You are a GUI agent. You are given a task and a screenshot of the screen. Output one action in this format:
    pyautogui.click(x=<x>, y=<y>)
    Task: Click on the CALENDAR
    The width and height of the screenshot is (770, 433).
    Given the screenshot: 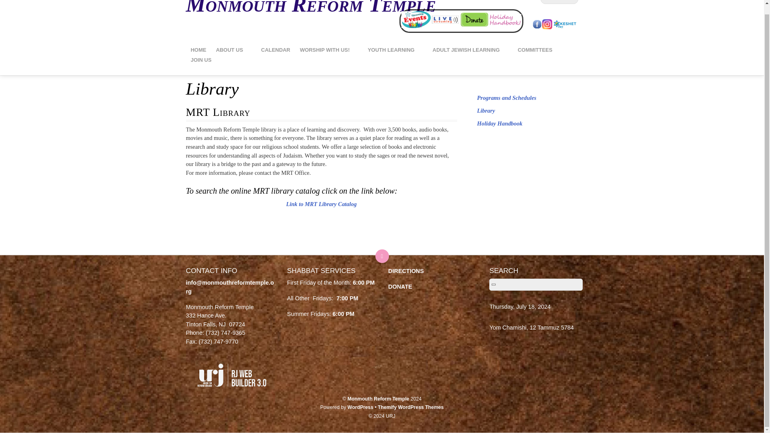 What is the action you would take?
    pyautogui.click(x=276, y=51)
    